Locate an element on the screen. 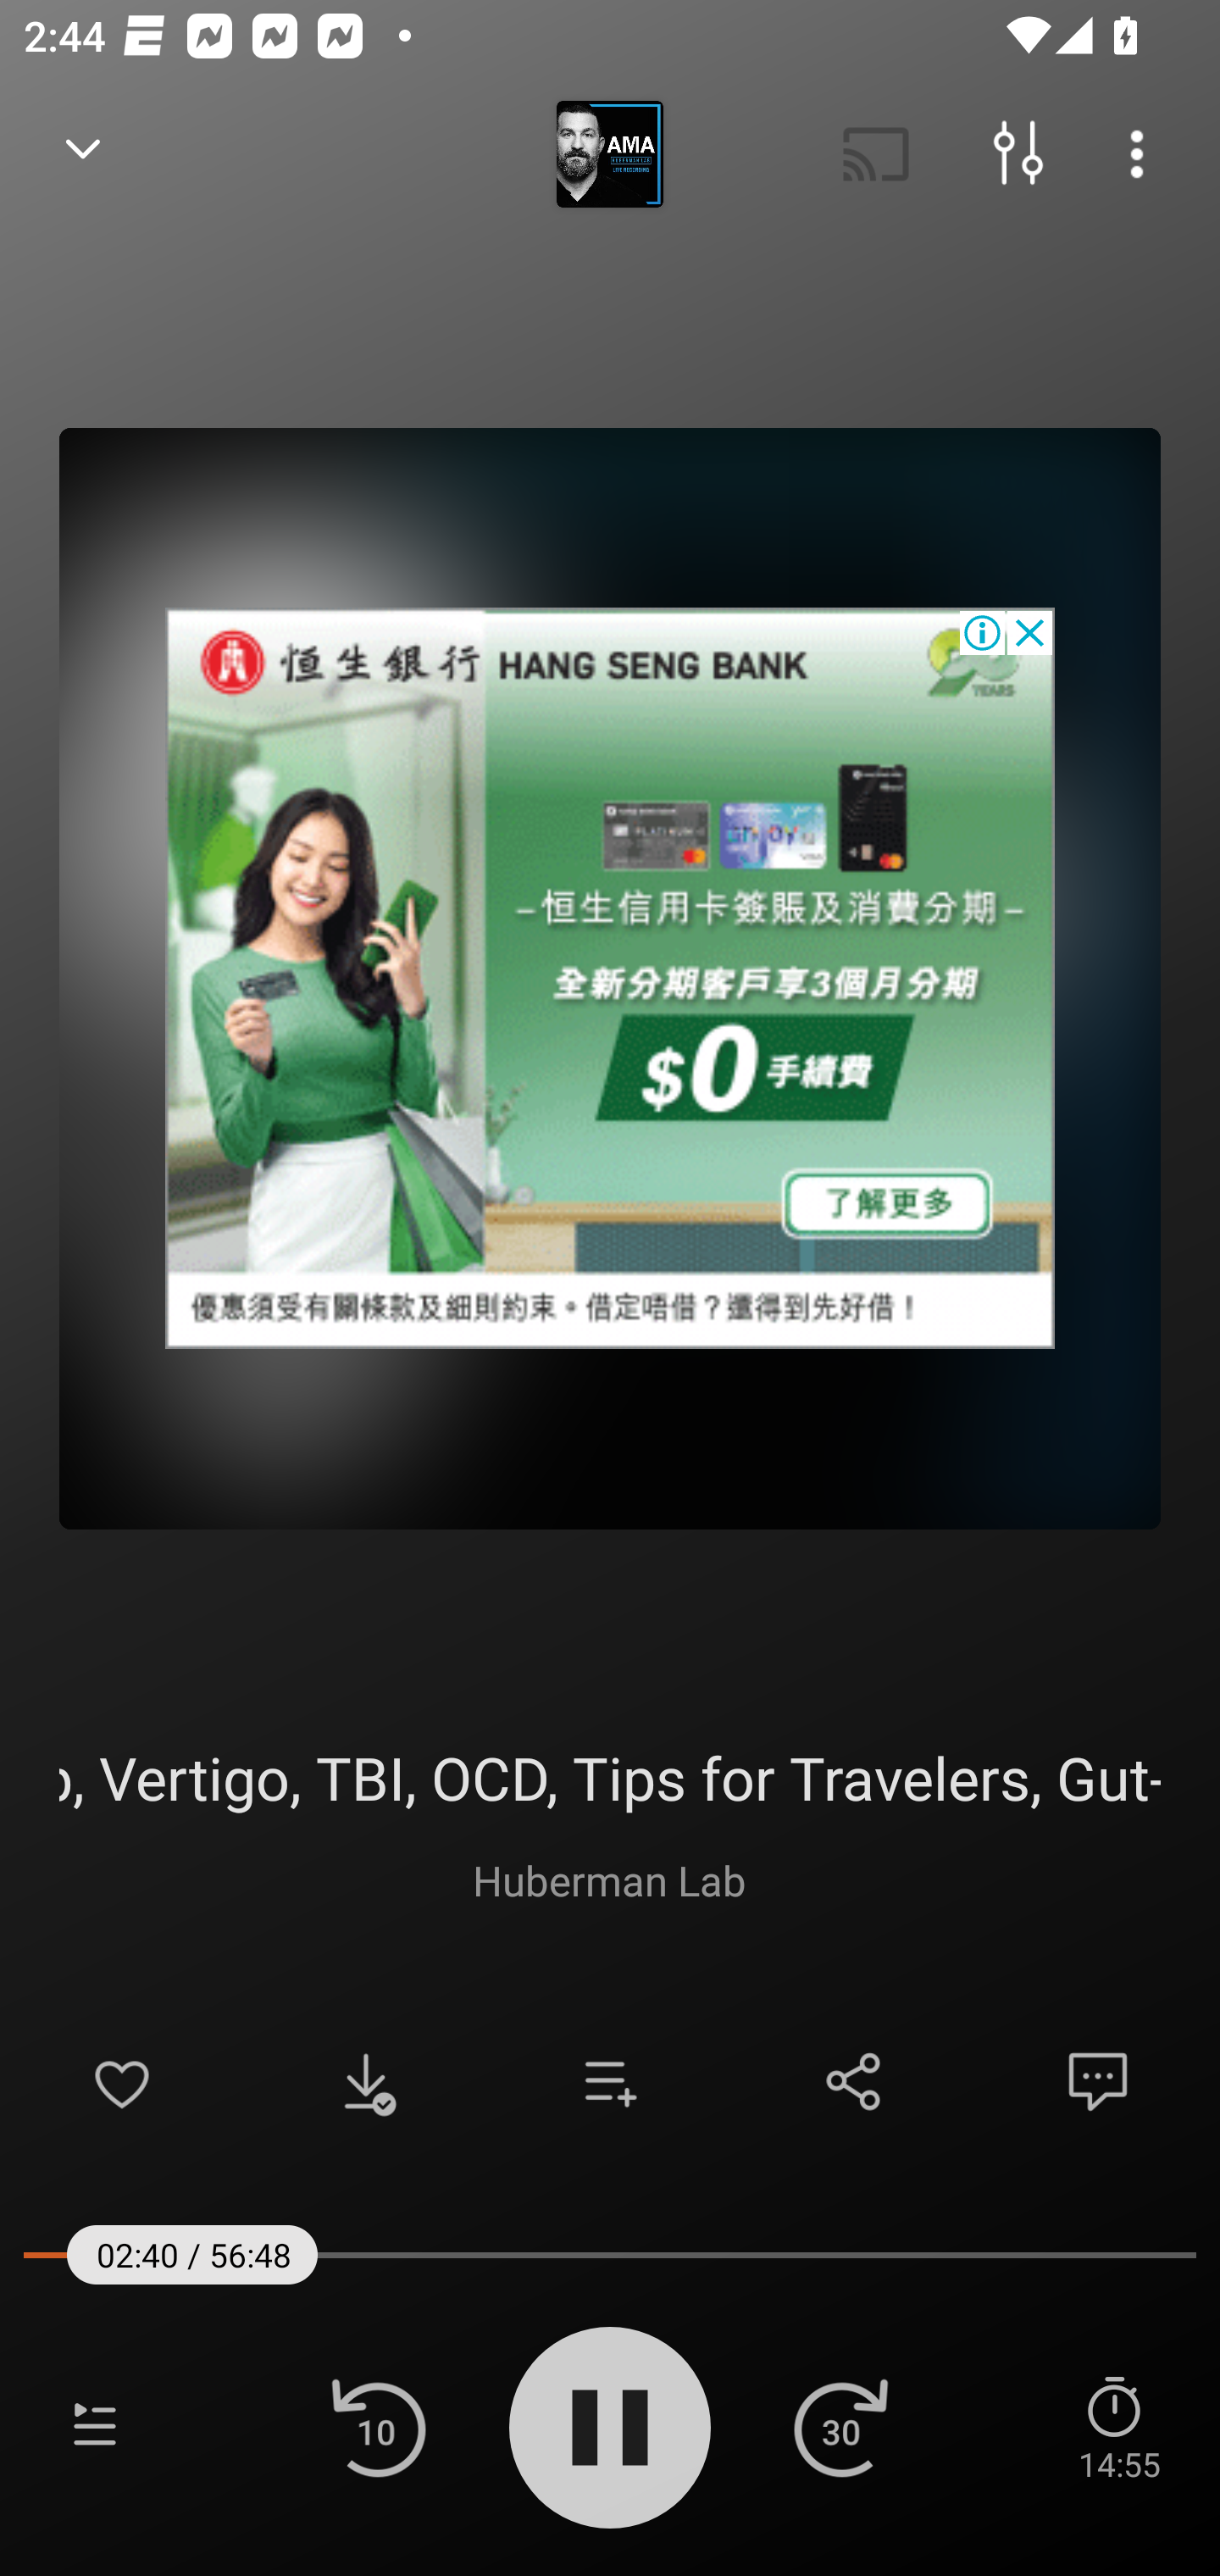 Image resolution: width=1220 pixels, height=2576 pixels. Sleep Timer  14:55 is located at coordinates (1118, 2427).